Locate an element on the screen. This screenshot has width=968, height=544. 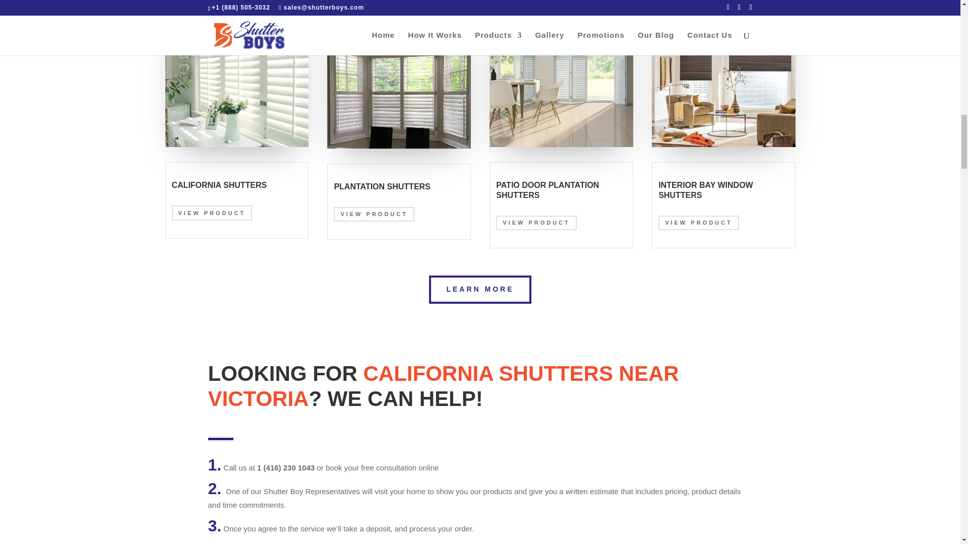
VIEW PRODUCT is located at coordinates (699, 223).